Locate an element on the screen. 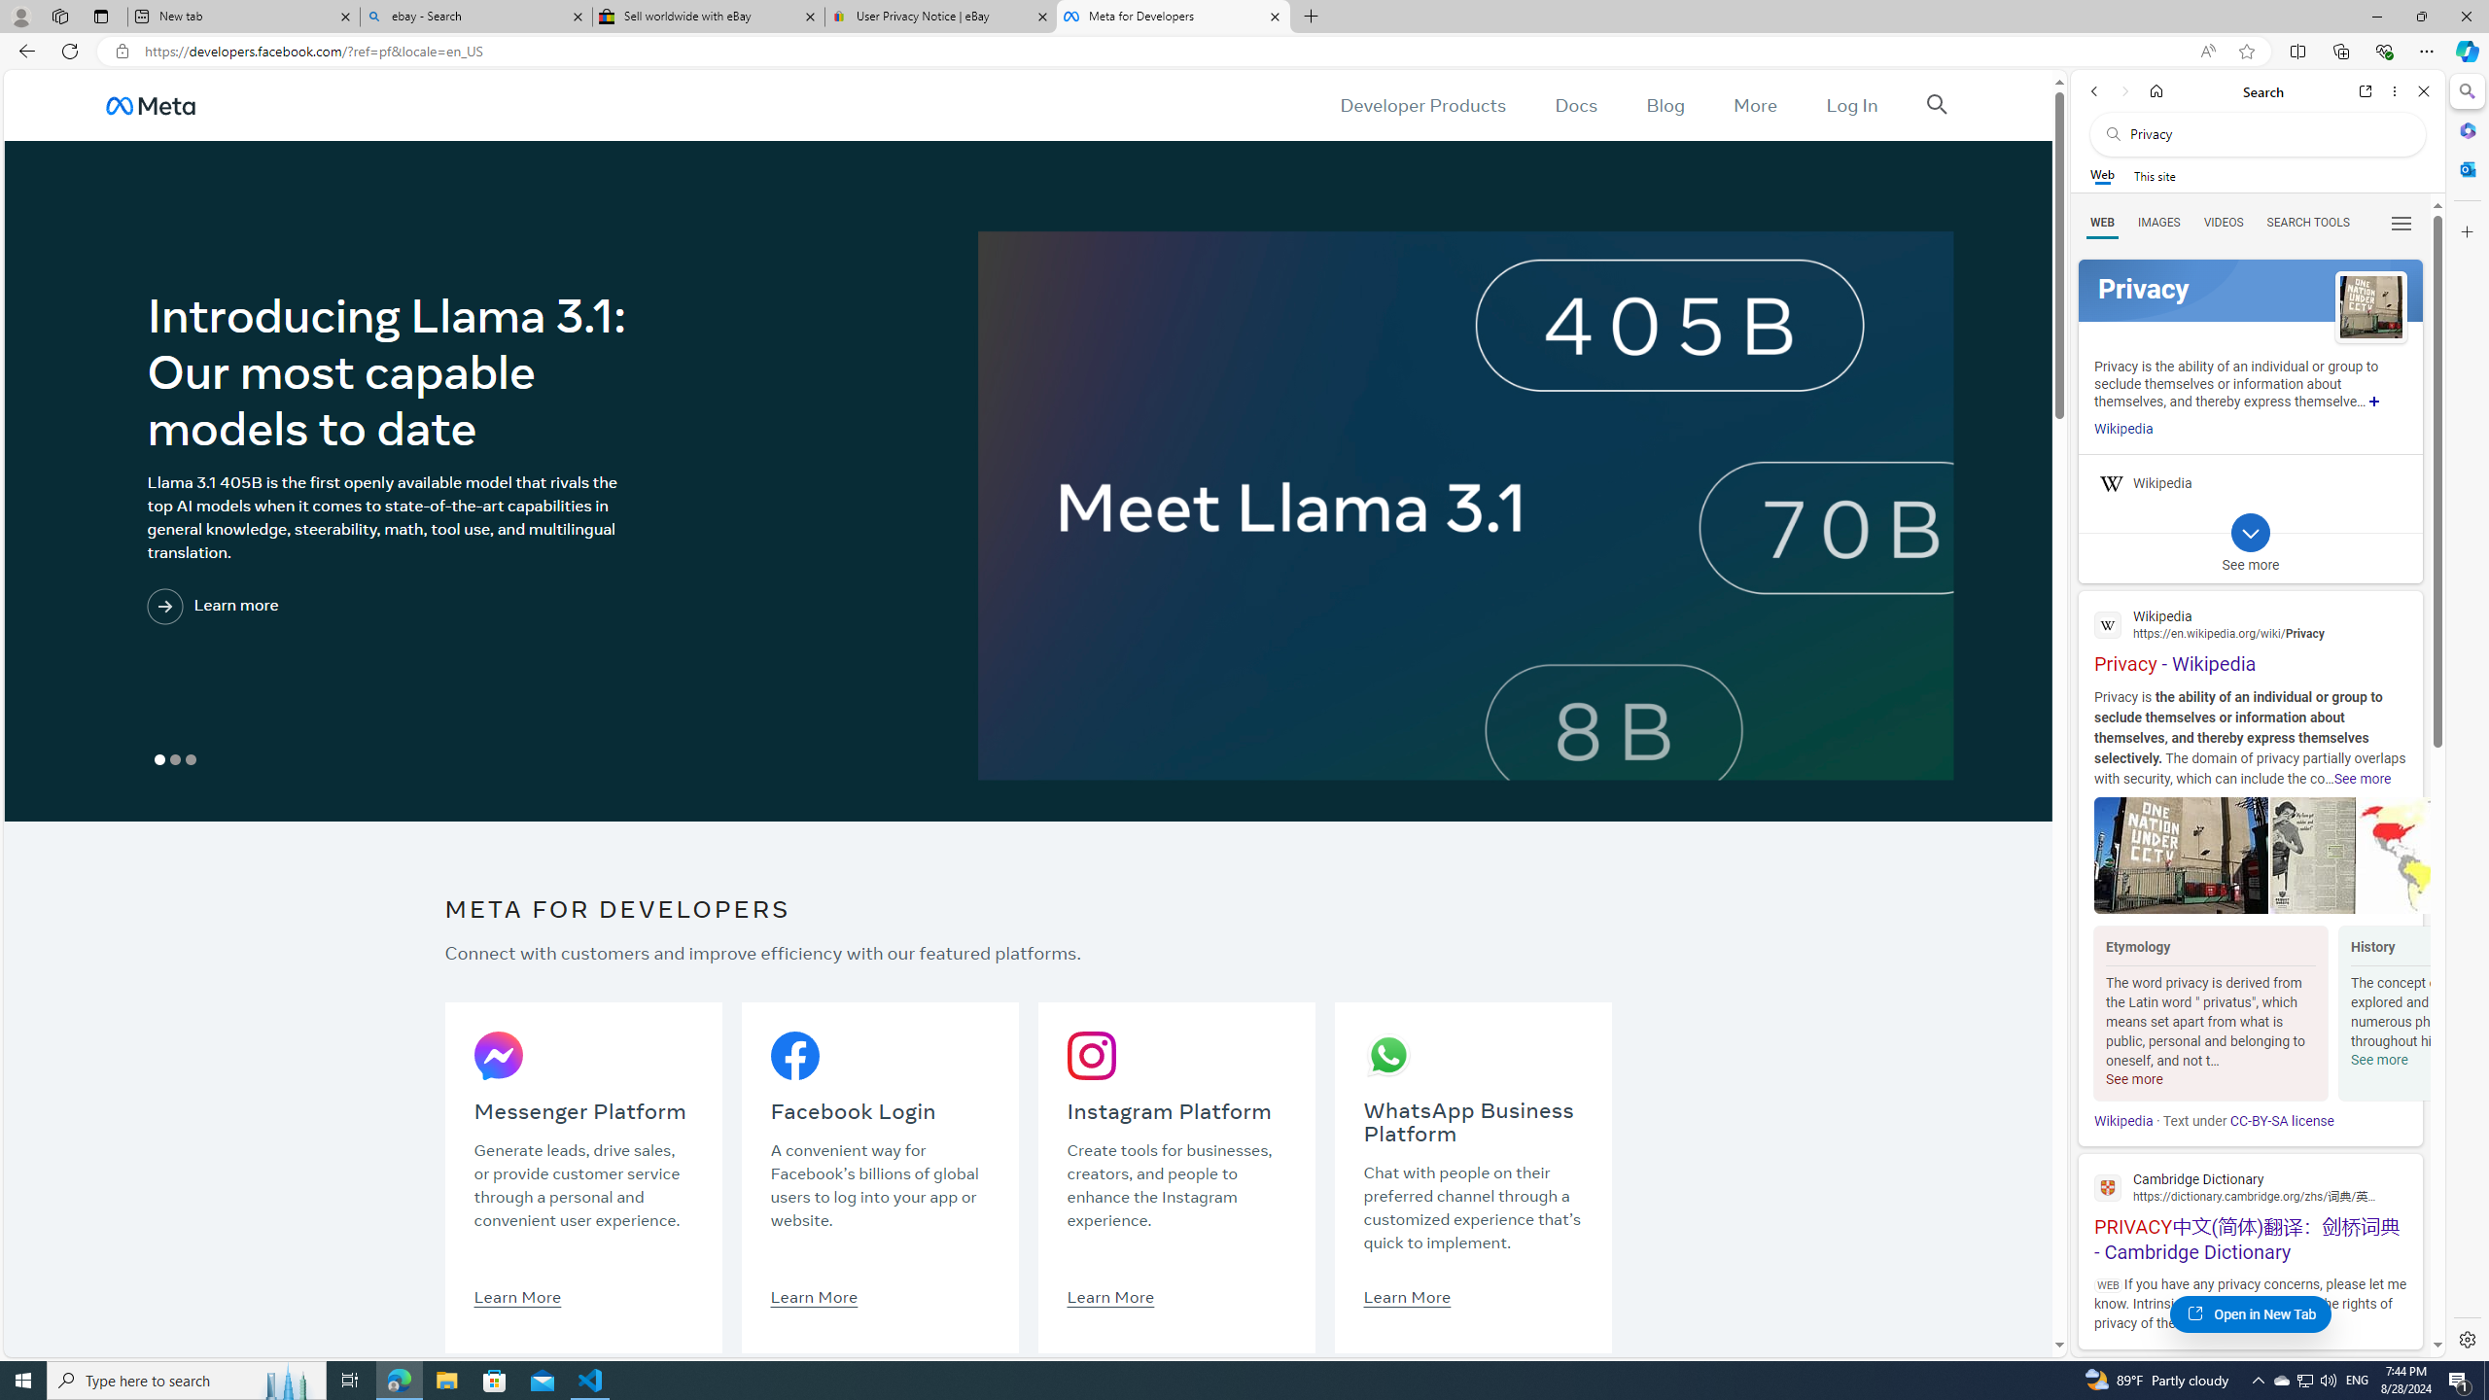 The height and width of the screenshot is (1400, 2489). Customize is located at coordinates (2466, 231).